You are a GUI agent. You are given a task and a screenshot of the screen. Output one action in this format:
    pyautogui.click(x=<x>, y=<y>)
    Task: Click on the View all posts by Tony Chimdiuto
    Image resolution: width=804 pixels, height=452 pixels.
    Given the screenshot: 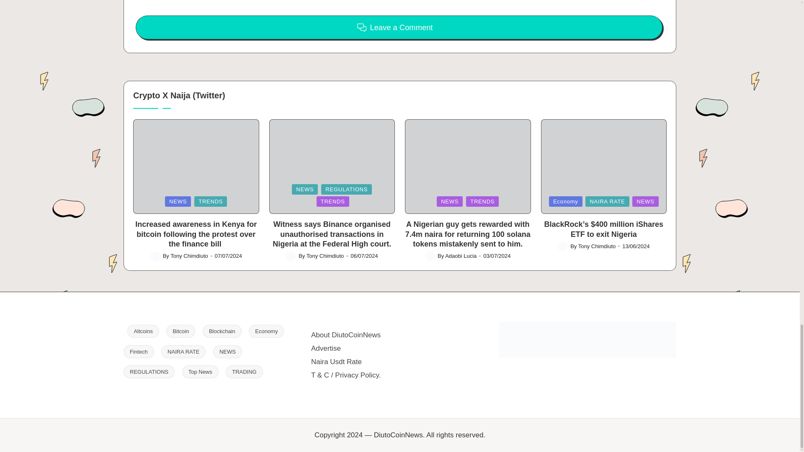 What is the action you would take?
    pyautogui.click(x=189, y=255)
    